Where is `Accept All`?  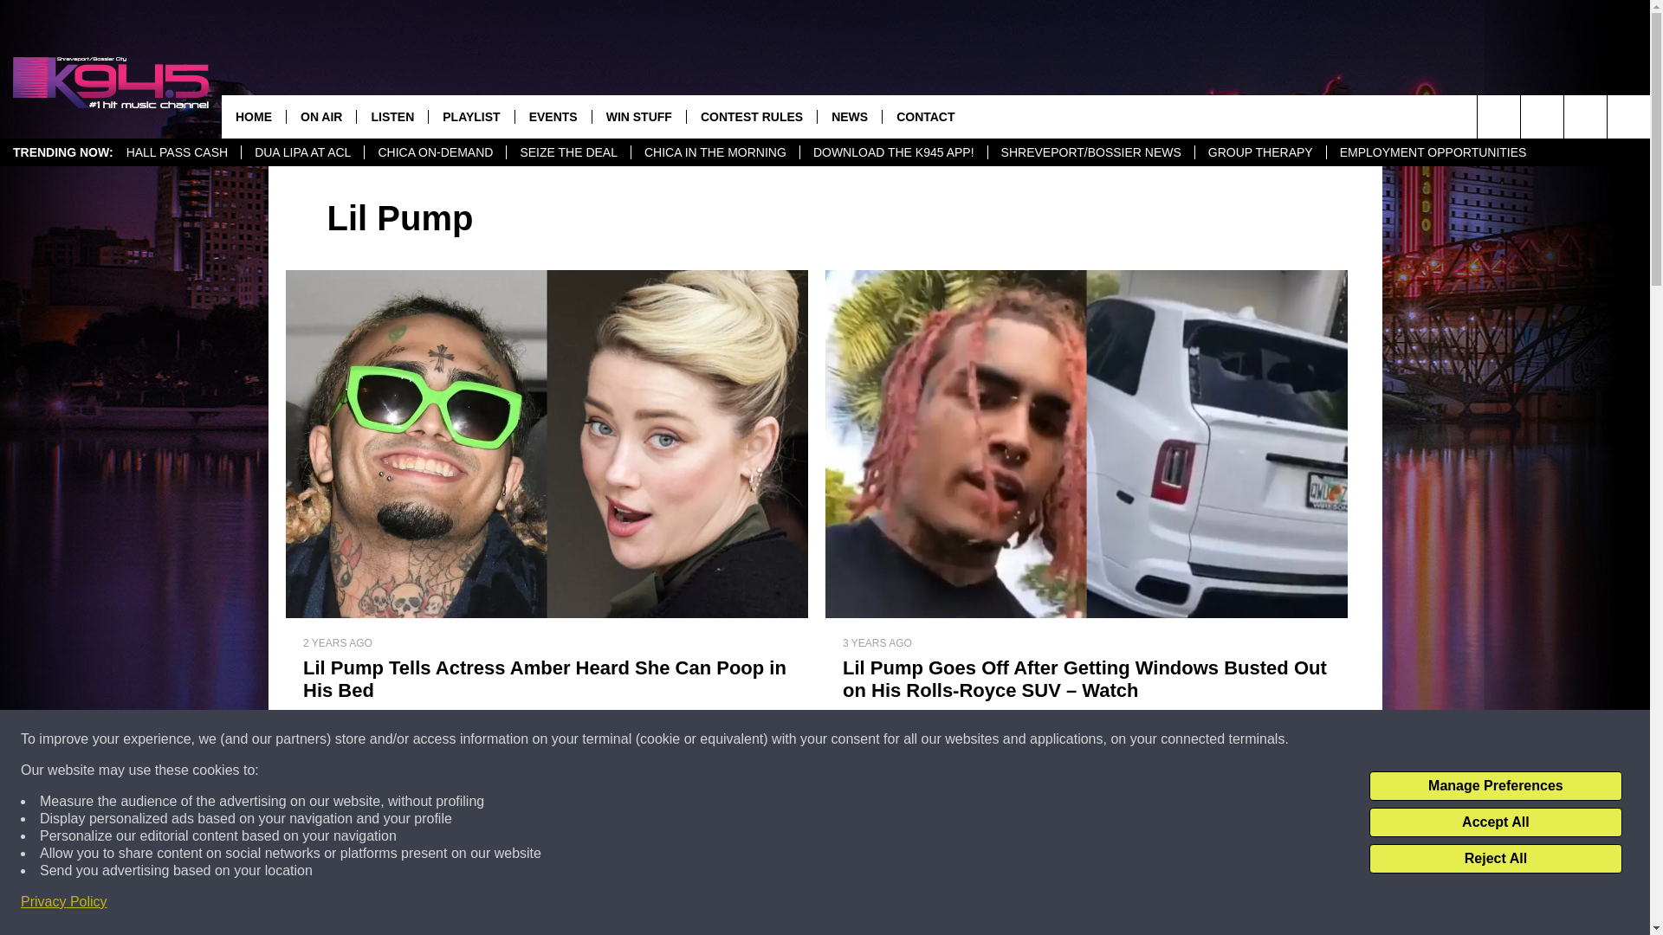
Accept All is located at coordinates (1495, 822).